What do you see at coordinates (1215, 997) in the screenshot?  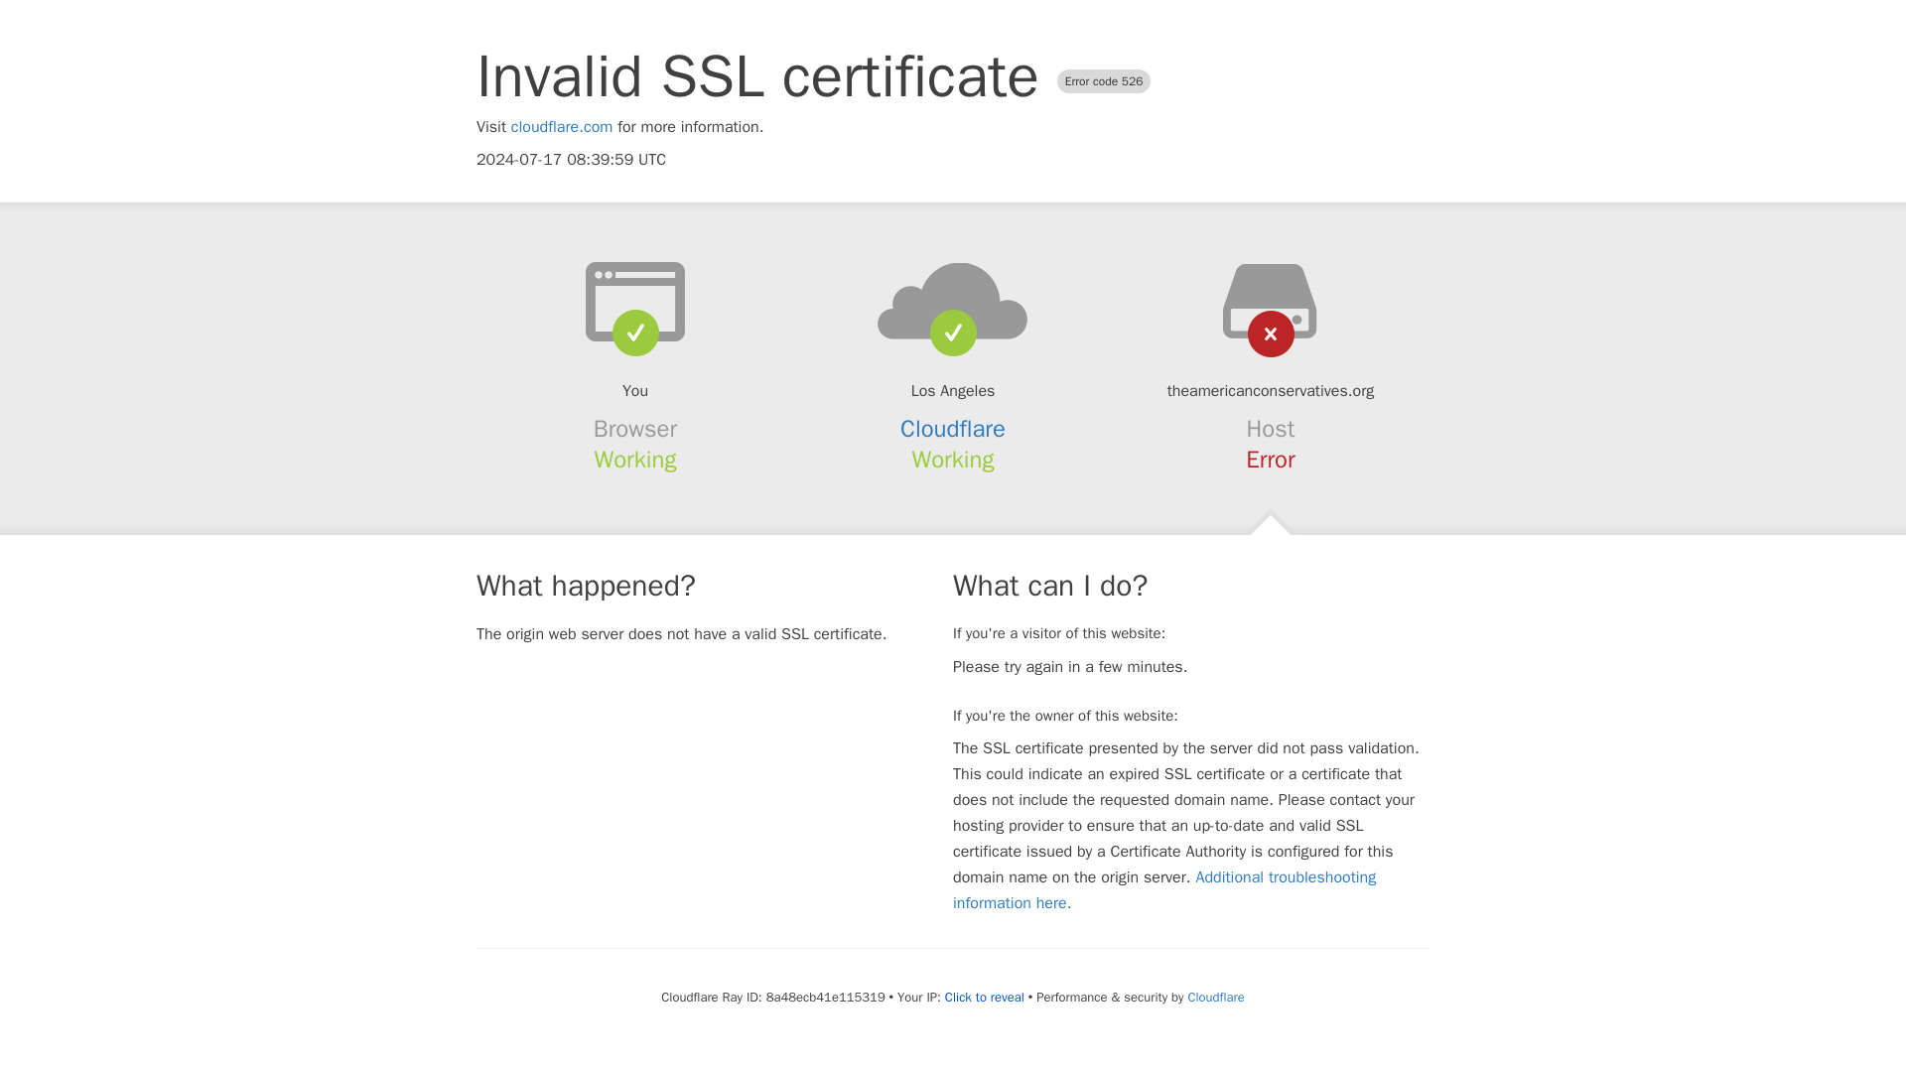 I see `Cloudflare` at bounding box center [1215, 997].